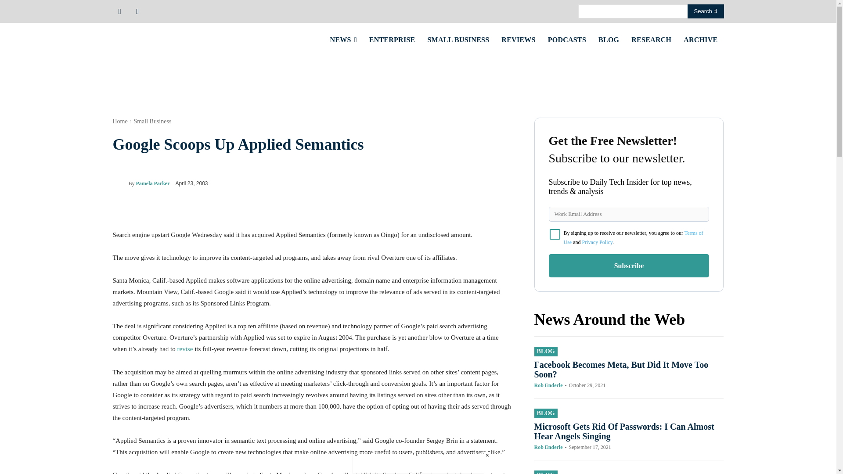 This screenshot has width=843, height=474. I want to click on ENTERPRISE, so click(393, 39).